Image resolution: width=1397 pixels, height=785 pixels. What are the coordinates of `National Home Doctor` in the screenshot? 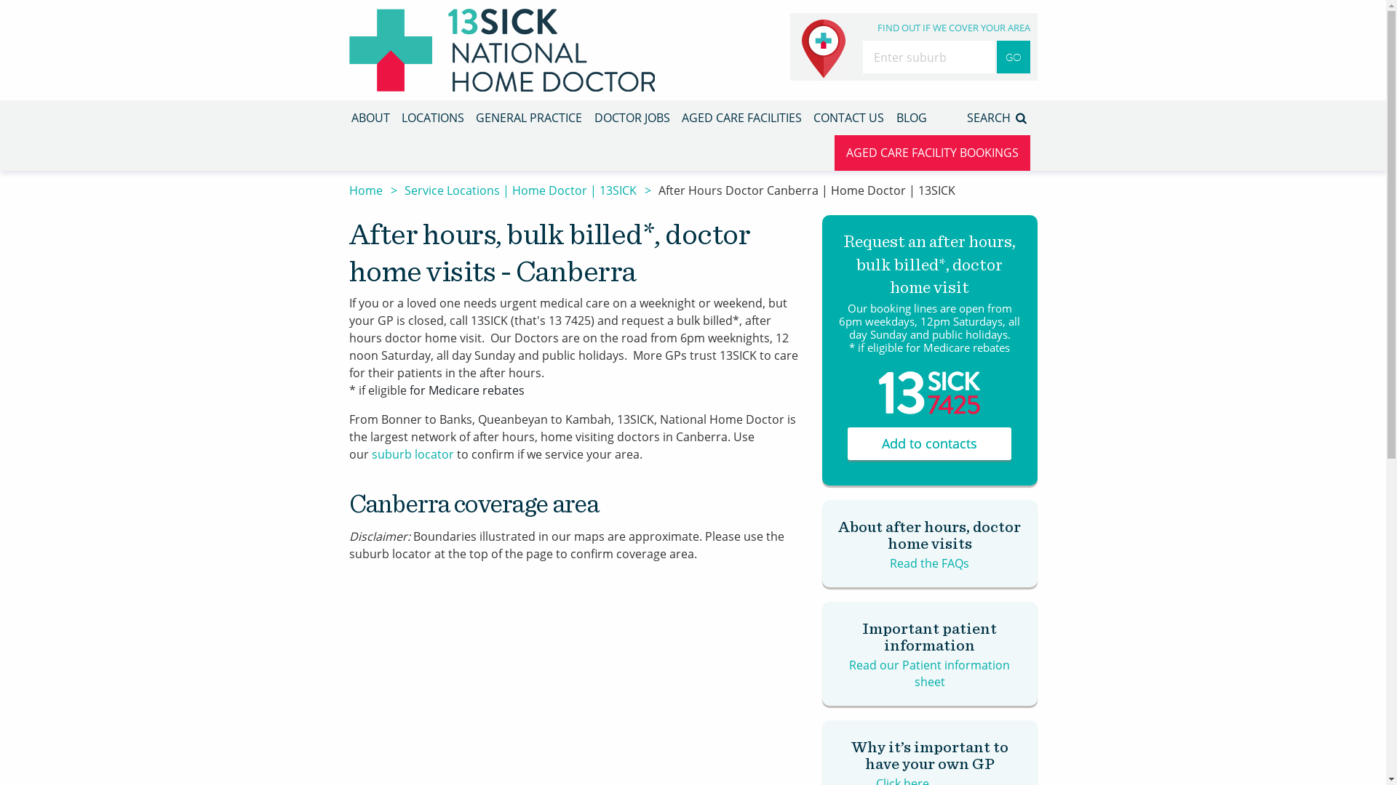 It's located at (502, 50).